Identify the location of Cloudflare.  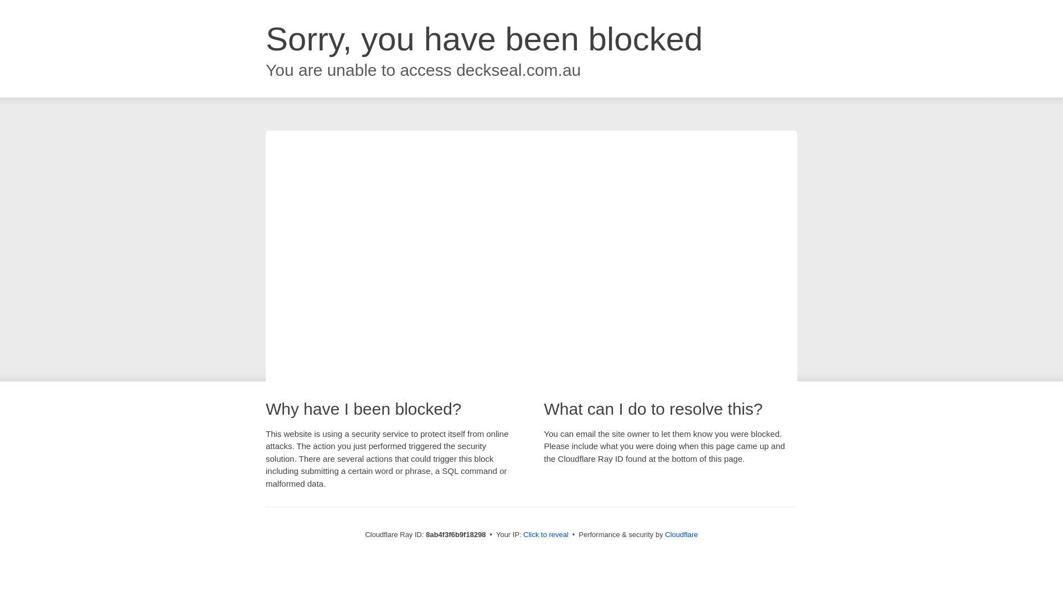
(681, 534).